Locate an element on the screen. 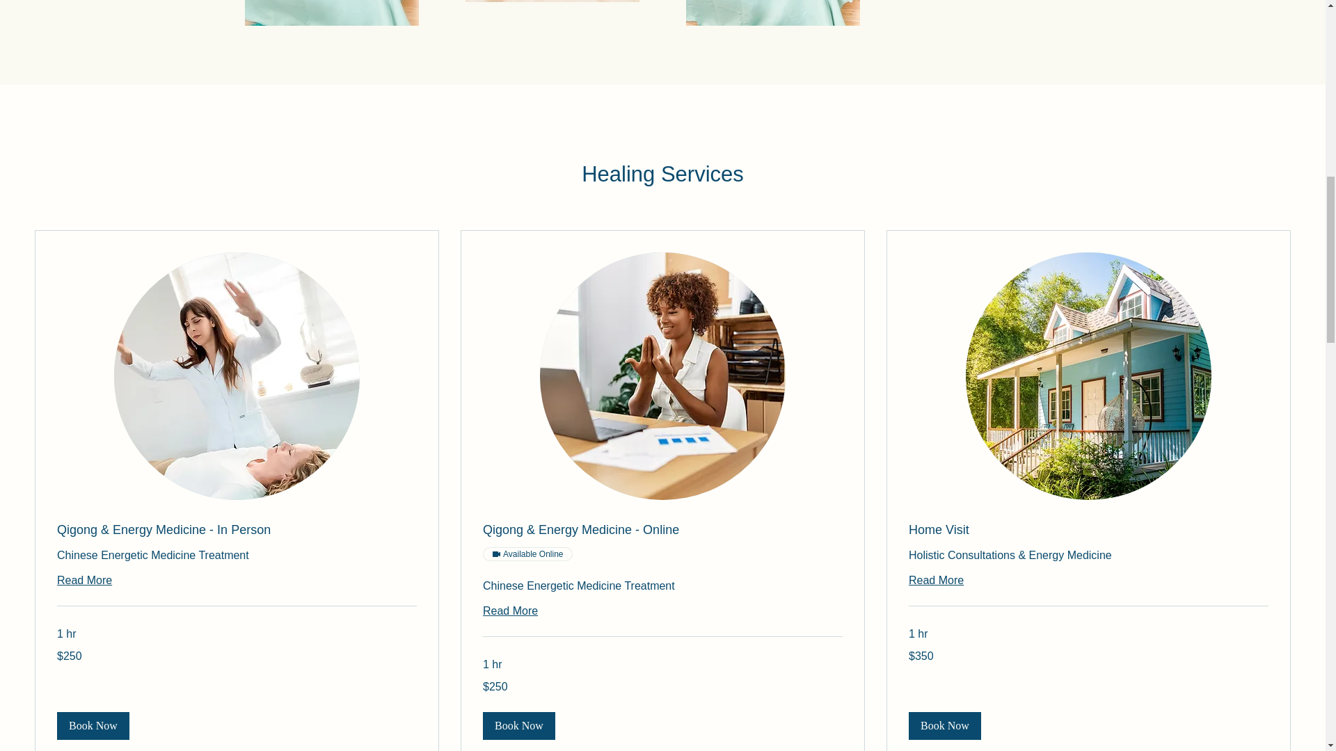 Image resolution: width=1336 pixels, height=751 pixels. Read More is located at coordinates (662, 611).